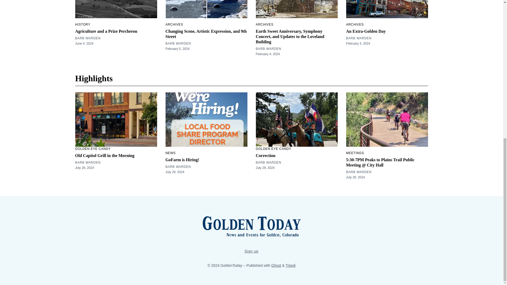 Image resolution: width=507 pixels, height=285 pixels. I want to click on BARB WARDEN, so click(88, 38).